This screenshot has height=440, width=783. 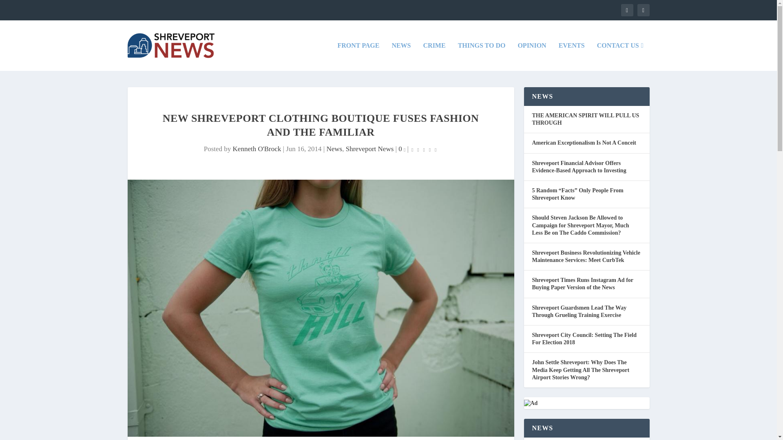 I want to click on Shreveport News, so click(x=369, y=149).